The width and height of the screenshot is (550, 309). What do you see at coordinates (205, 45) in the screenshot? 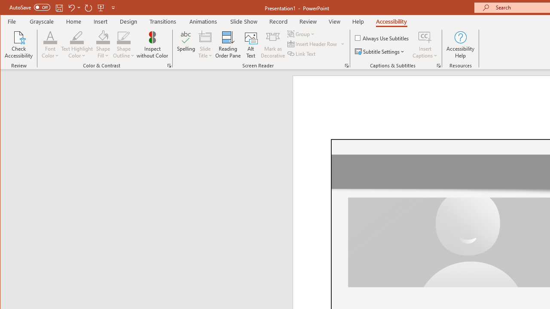
I see `Slide Title` at bounding box center [205, 45].